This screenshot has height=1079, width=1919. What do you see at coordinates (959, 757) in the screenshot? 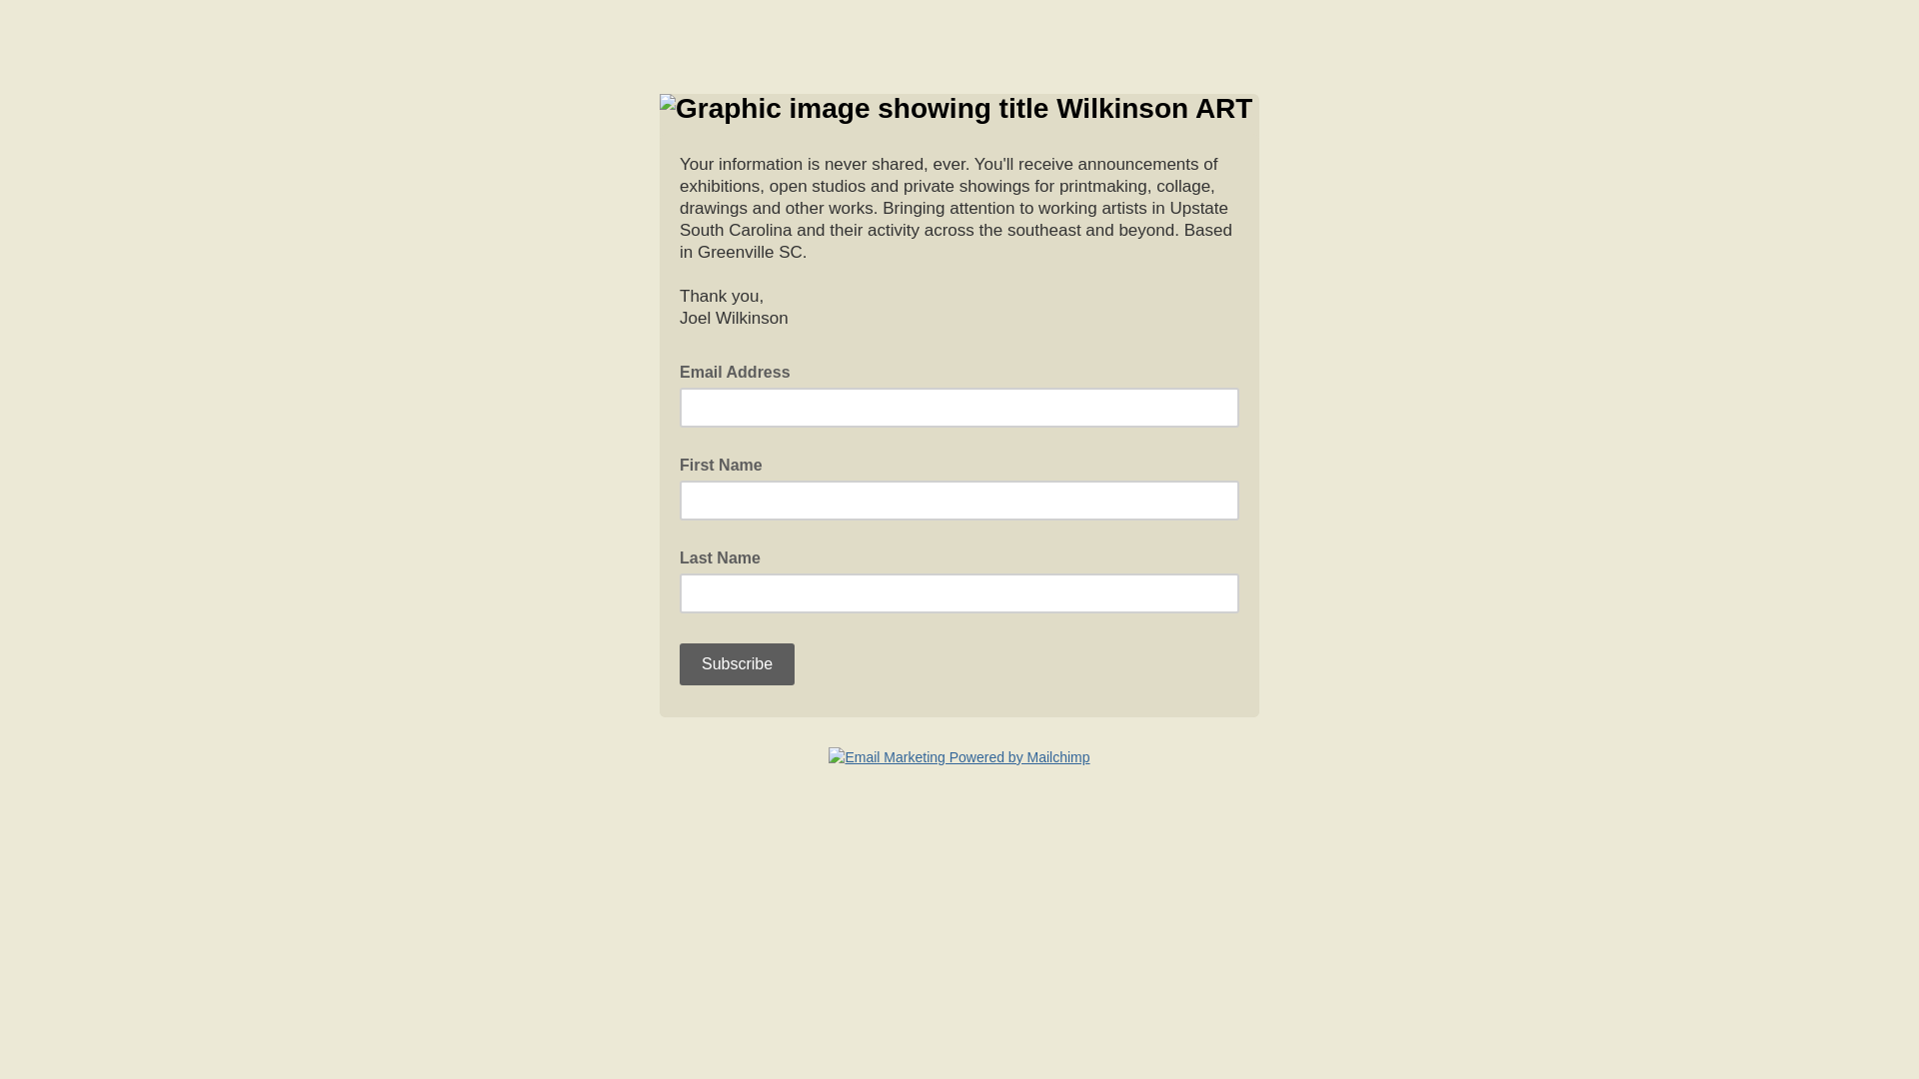
I see `Mailchimp Email Marketing` at bounding box center [959, 757].